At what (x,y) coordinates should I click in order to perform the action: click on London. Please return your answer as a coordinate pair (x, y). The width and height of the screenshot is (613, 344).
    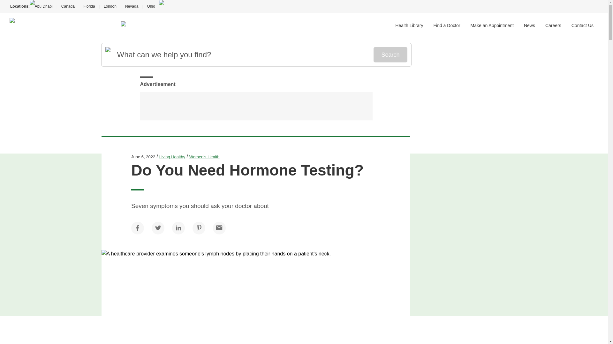
    Looking at the image, I should click on (110, 6).